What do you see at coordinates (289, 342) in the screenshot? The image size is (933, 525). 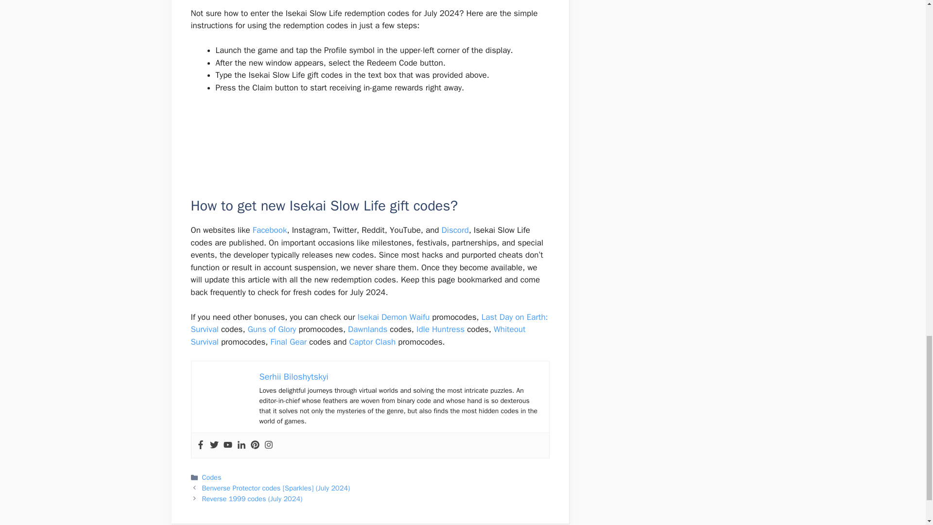 I see `Final Gear` at bounding box center [289, 342].